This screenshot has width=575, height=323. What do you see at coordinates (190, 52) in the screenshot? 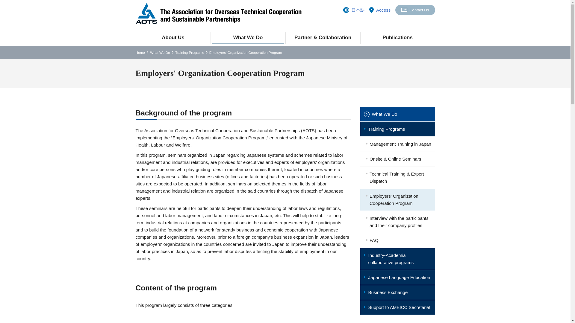
I see `Training Programs` at bounding box center [190, 52].